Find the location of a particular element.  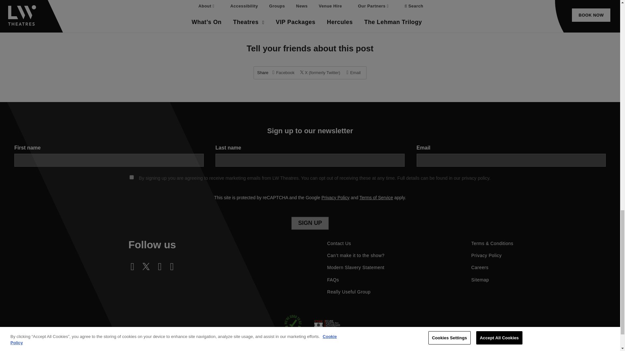

Contact Us is located at coordinates (339, 243).